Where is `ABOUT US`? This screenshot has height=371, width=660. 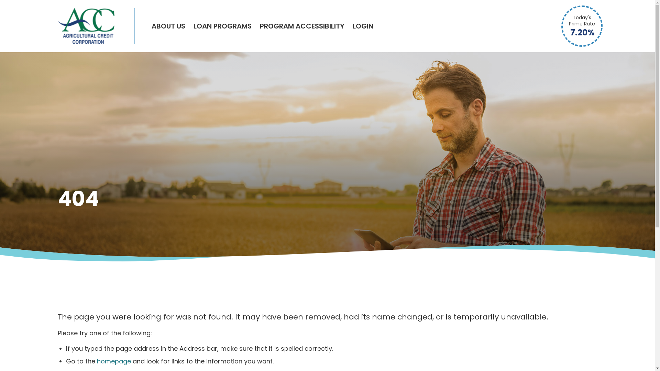
ABOUT US is located at coordinates (168, 26).